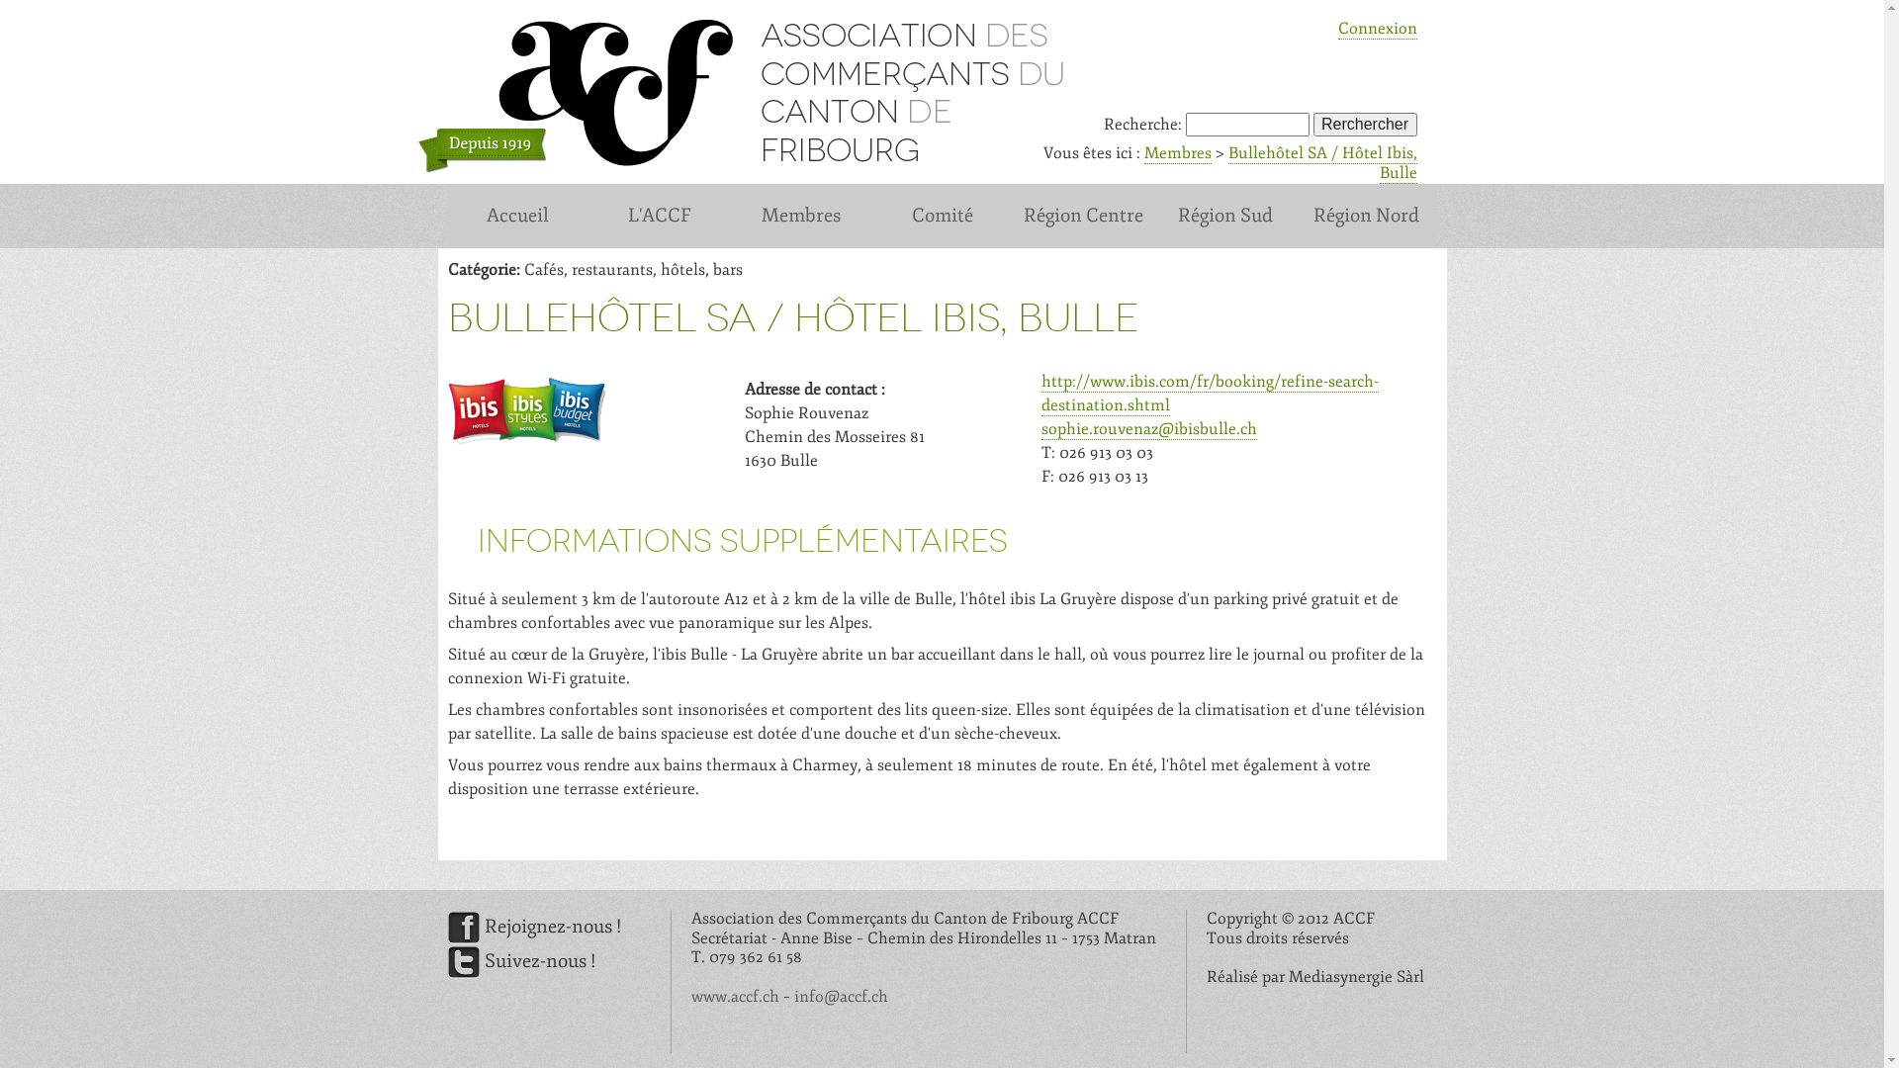  Describe the element at coordinates (659, 216) in the screenshot. I see `L'ACCF` at that location.